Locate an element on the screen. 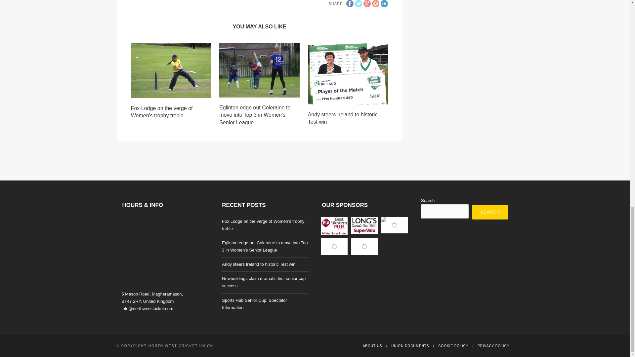 The image size is (635, 357). Google Maps Embed is located at coordinates (165, 252).